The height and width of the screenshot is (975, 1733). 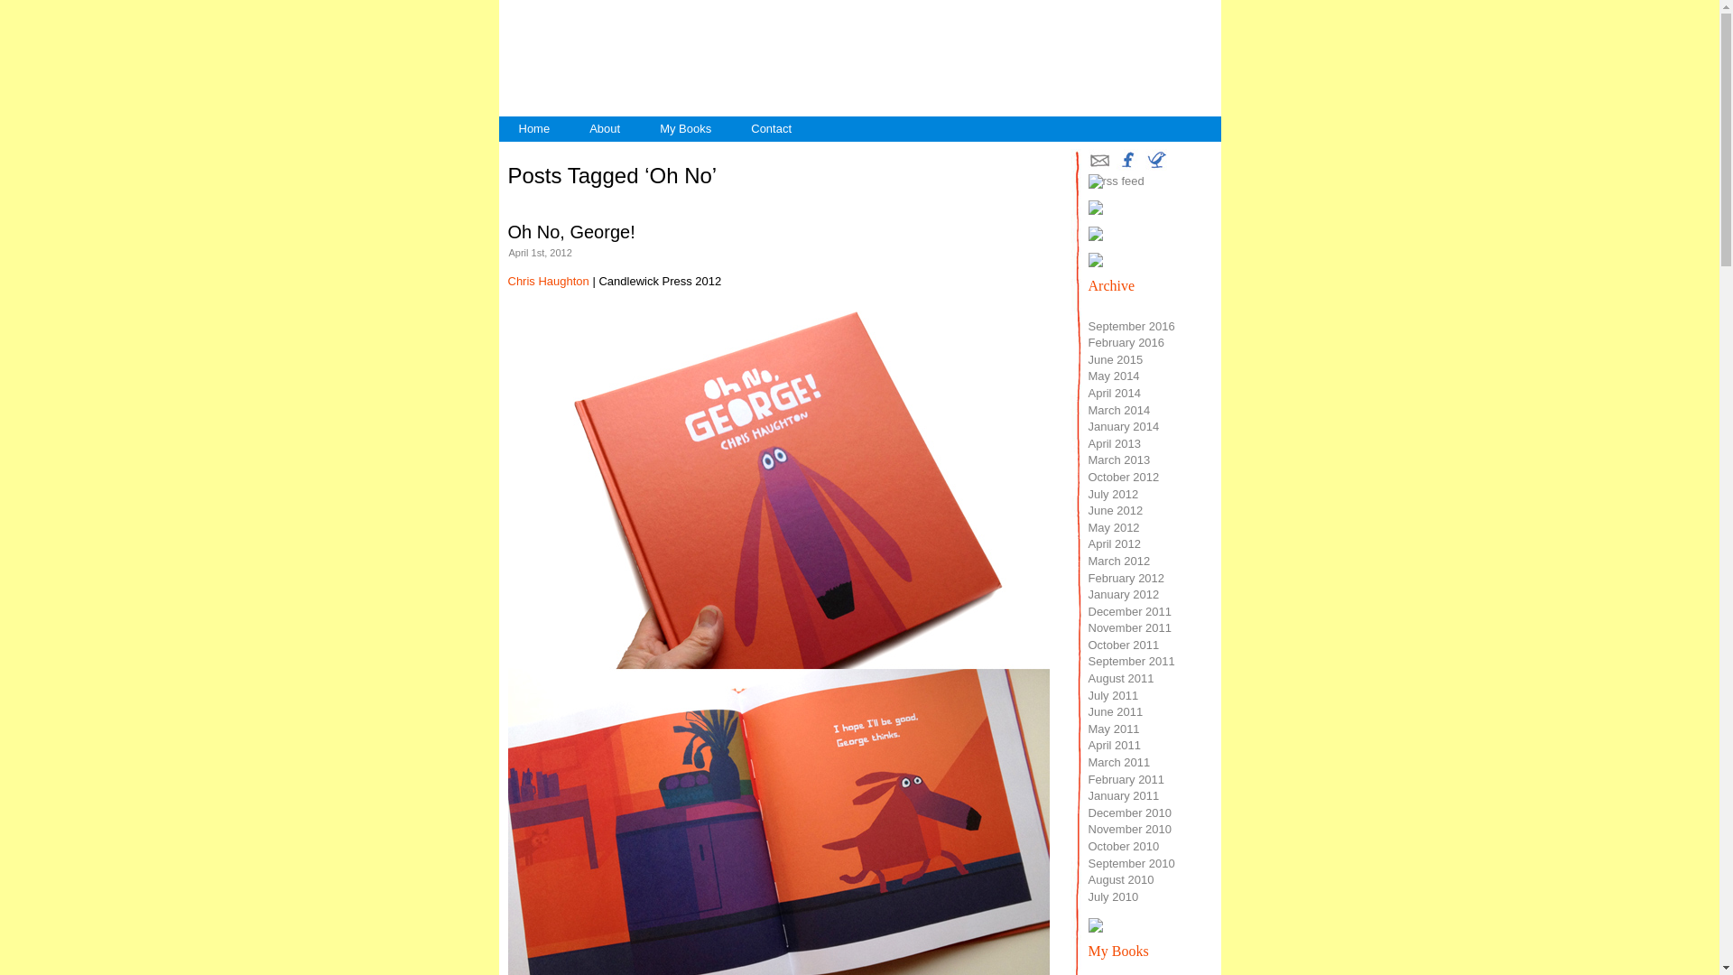 What do you see at coordinates (1114, 527) in the screenshot?
I see `May 2012` at bounding box center [1114, 527].